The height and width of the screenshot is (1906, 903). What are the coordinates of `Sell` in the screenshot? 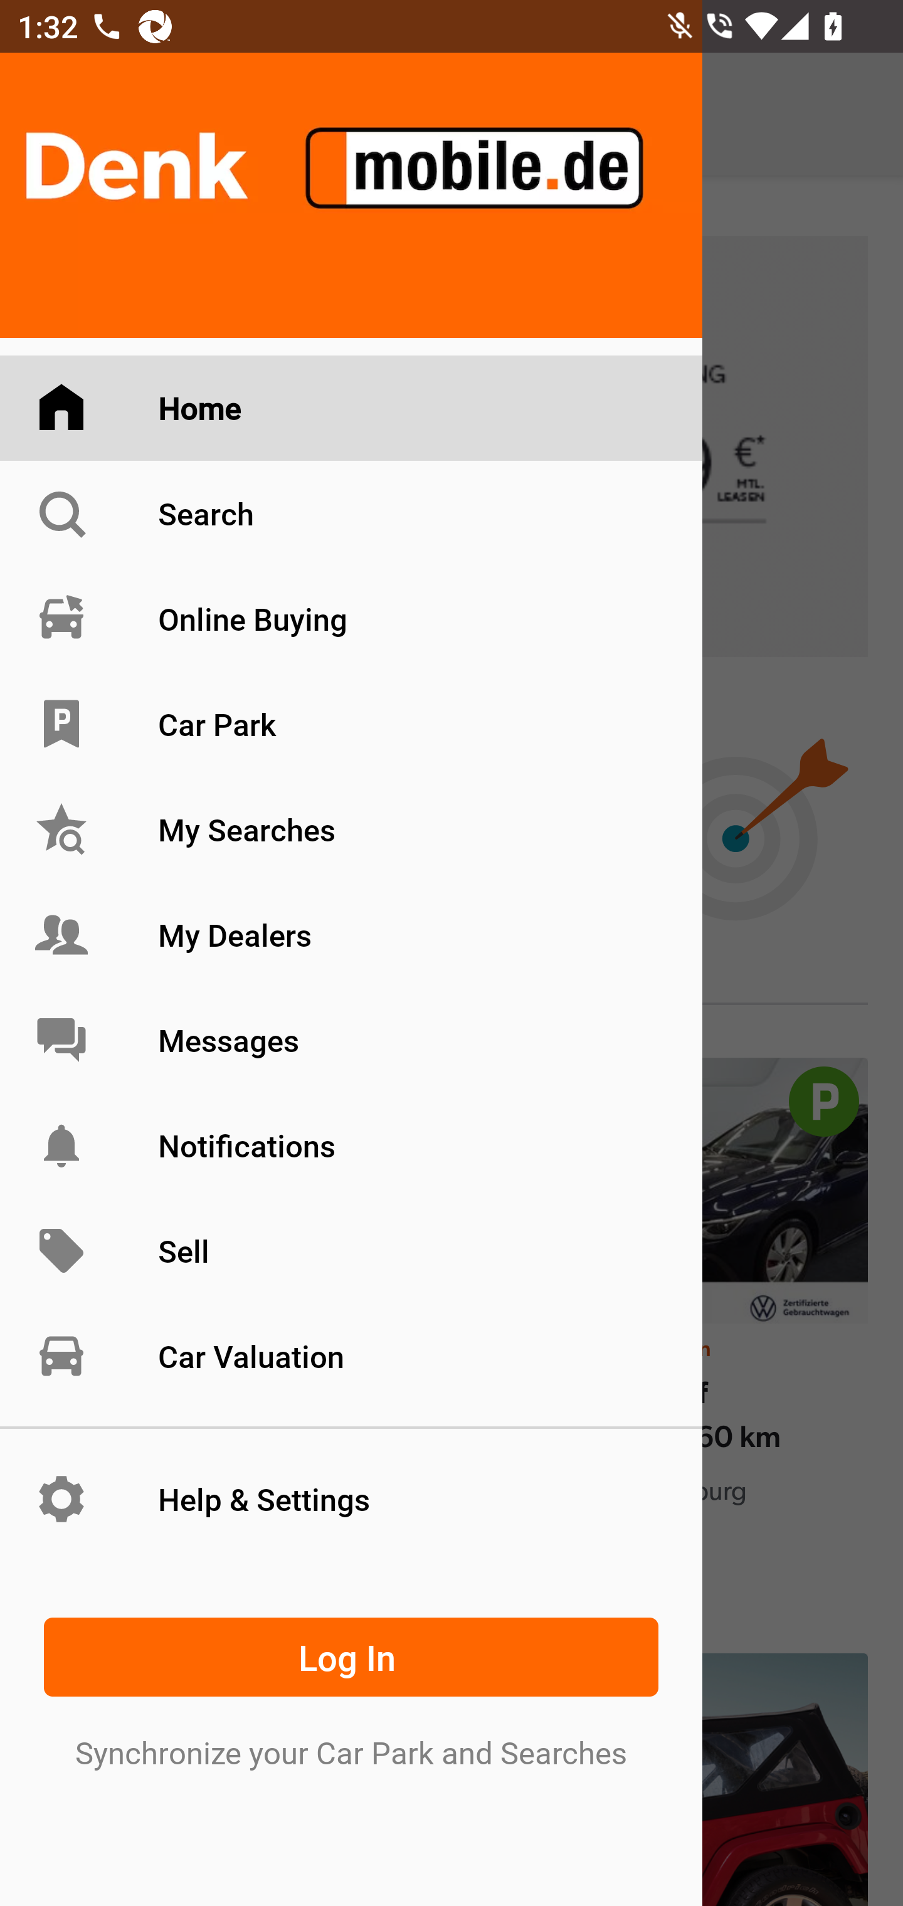 It's located at (351, 1251).